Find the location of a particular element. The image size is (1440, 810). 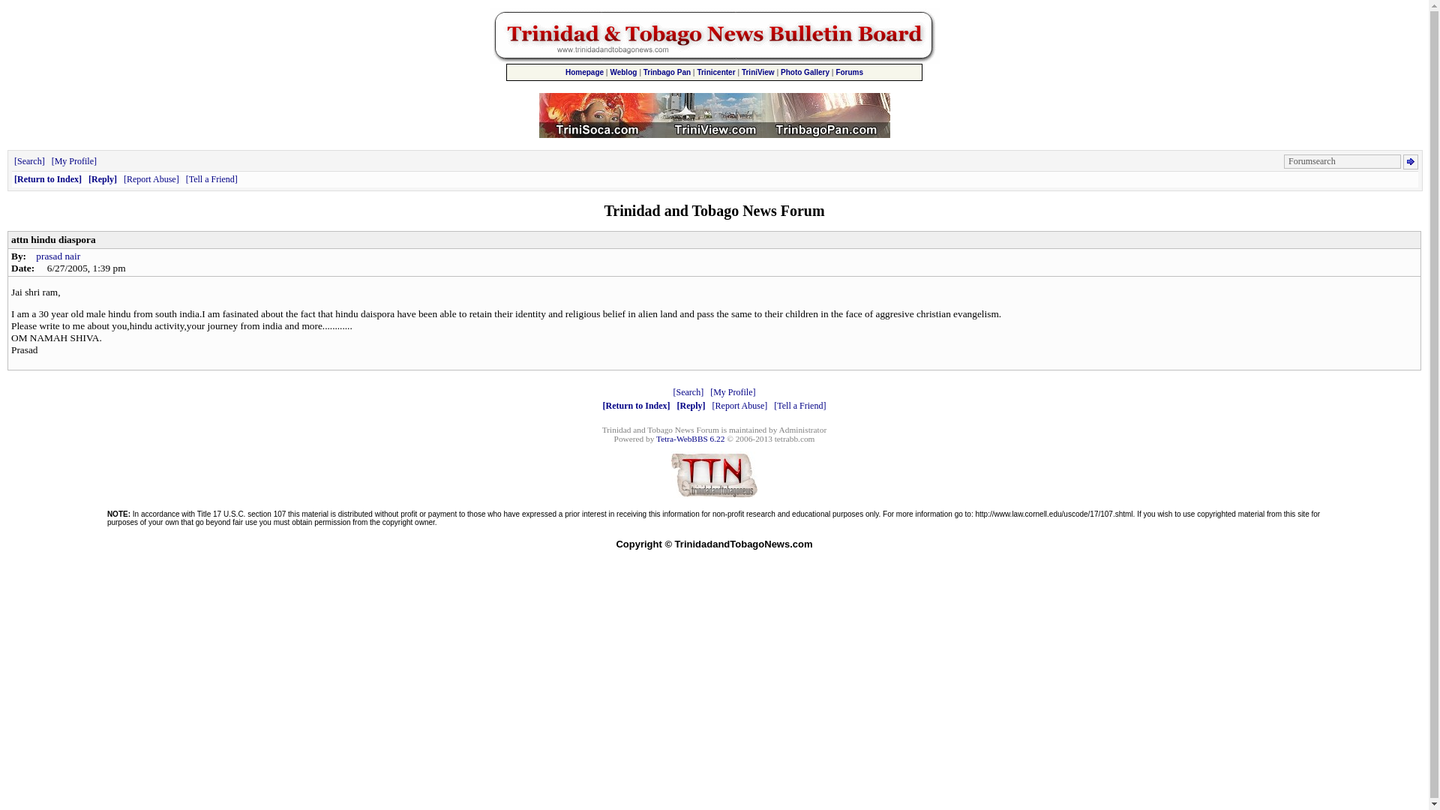

Return to Index is located at coordinates (637, 405).